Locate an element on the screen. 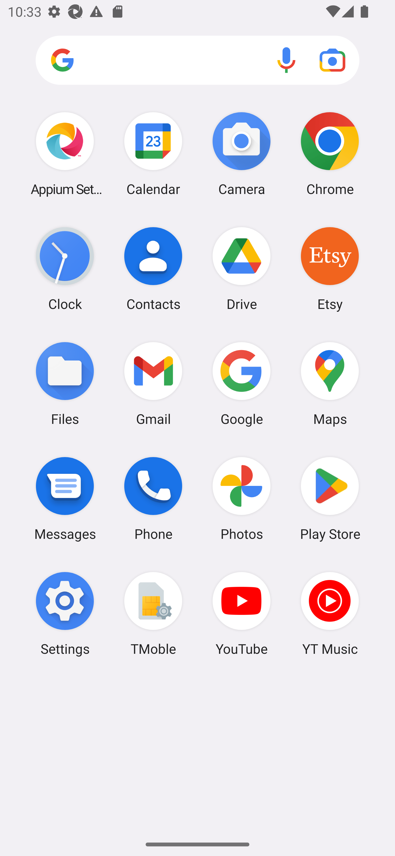  Camera is located at coordinates (242, 154).